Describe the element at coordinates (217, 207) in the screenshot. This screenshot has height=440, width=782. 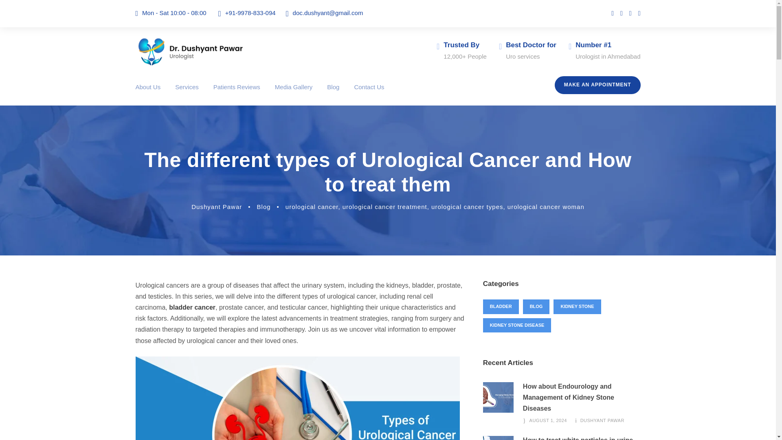
I see `Posts by Dushyant Pawar` at that location.